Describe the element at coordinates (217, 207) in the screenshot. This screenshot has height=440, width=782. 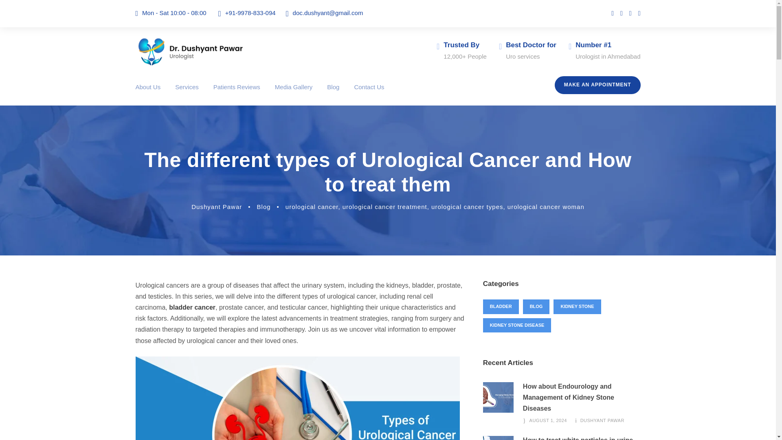
I see `Posts by Dushyant Pawar` at that location.